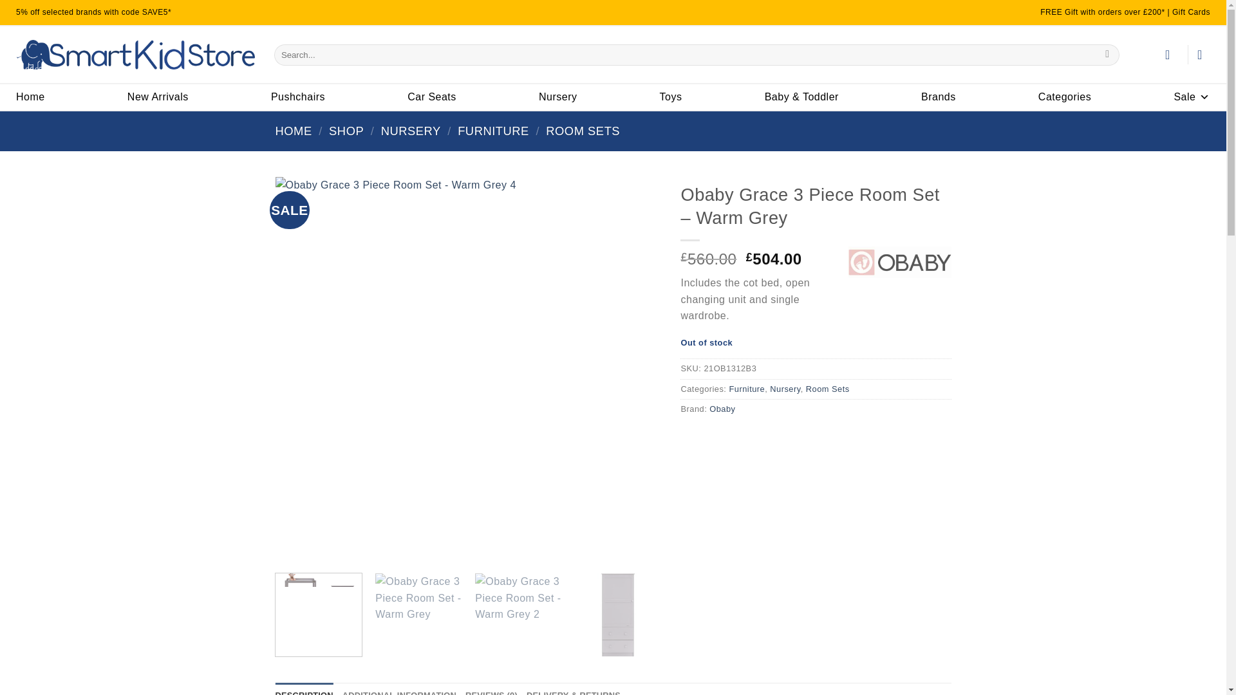 This screenshot has width=1236, height=695. I want to click on Home, so click(30, 97).